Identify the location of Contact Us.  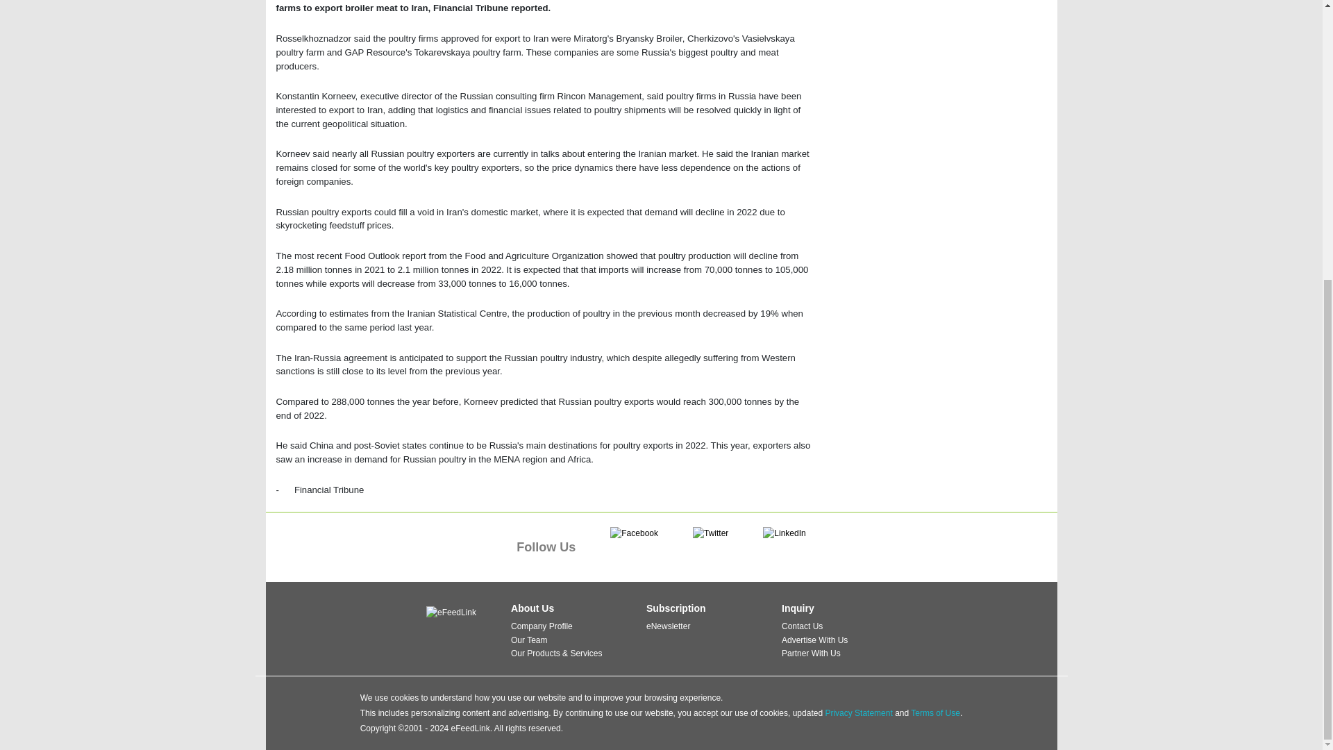
(801, 626).